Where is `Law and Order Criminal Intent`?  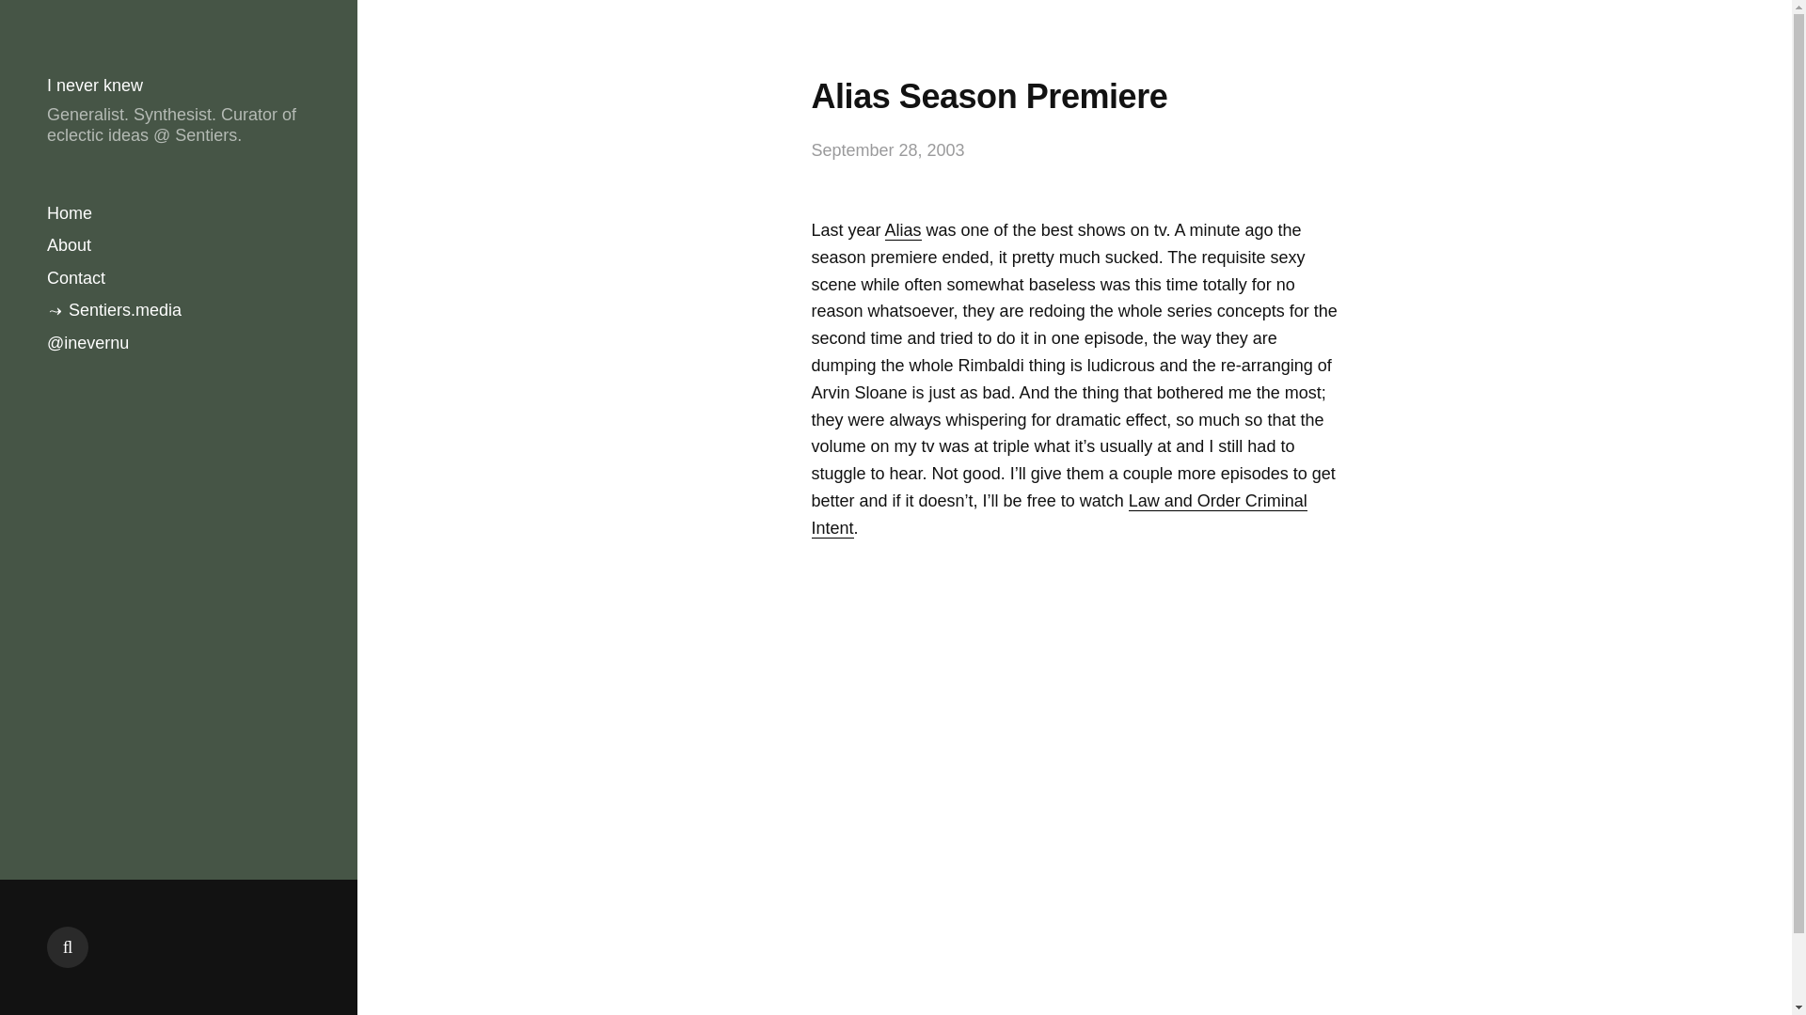 Law and Order Criminal Intent is located at coordinates (1058, 515).